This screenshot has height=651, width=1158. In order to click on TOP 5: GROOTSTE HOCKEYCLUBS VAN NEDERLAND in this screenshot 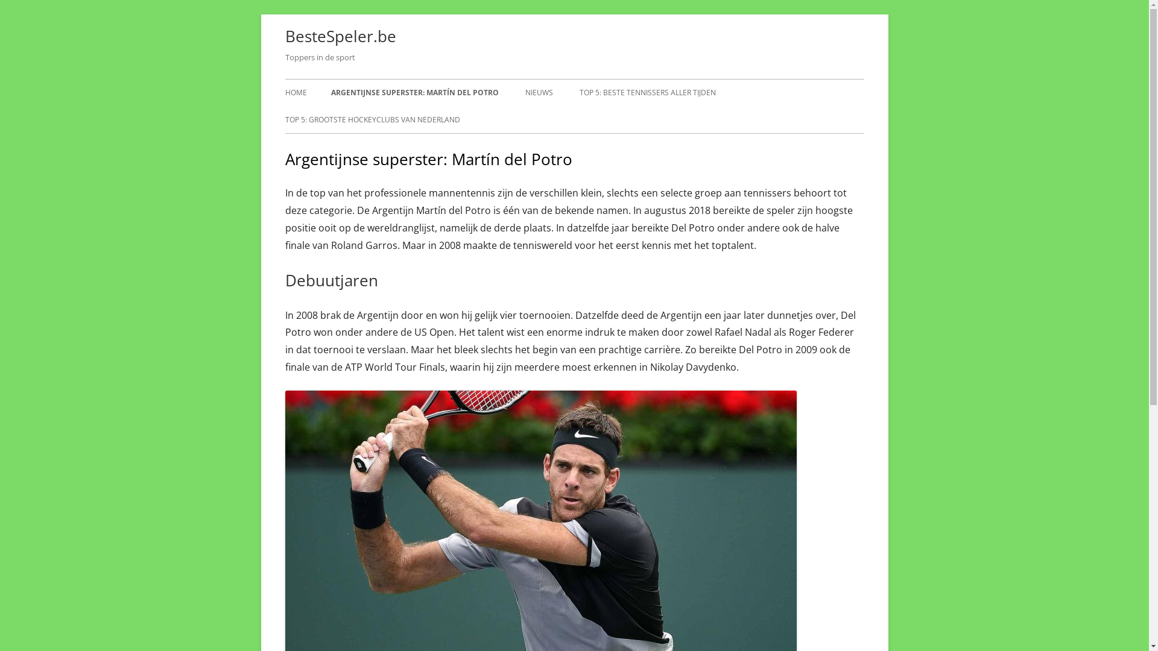, I will do `click(372, 120)`.